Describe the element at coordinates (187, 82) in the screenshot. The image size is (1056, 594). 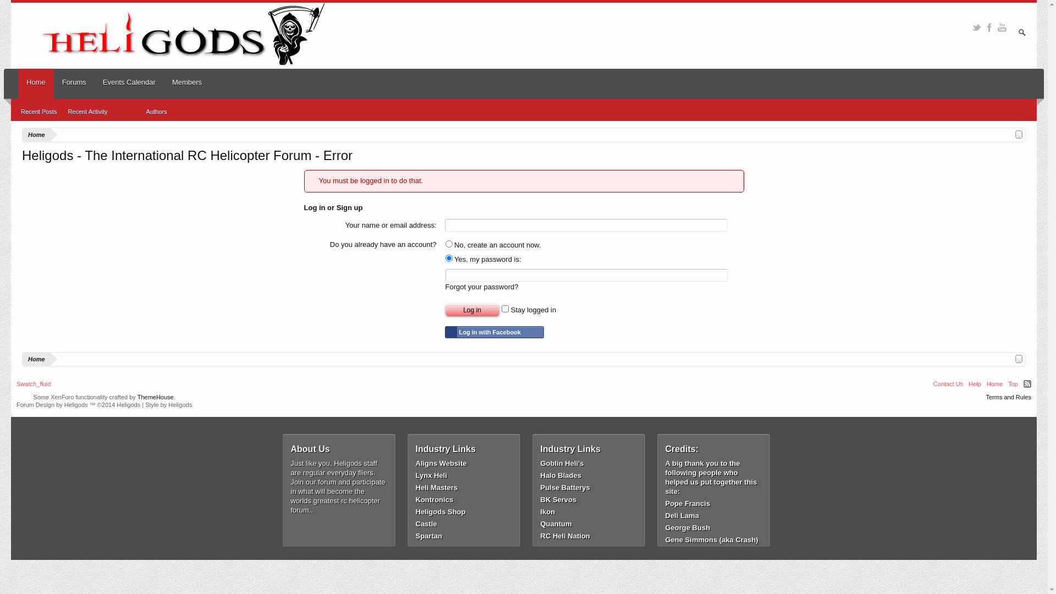
I see `Members` at that location.